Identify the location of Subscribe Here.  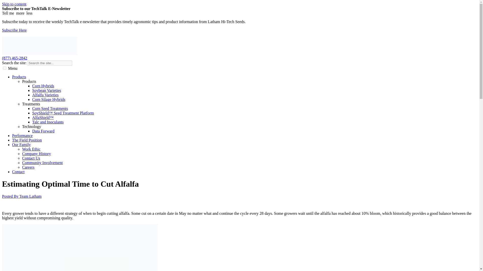
(14, 30).